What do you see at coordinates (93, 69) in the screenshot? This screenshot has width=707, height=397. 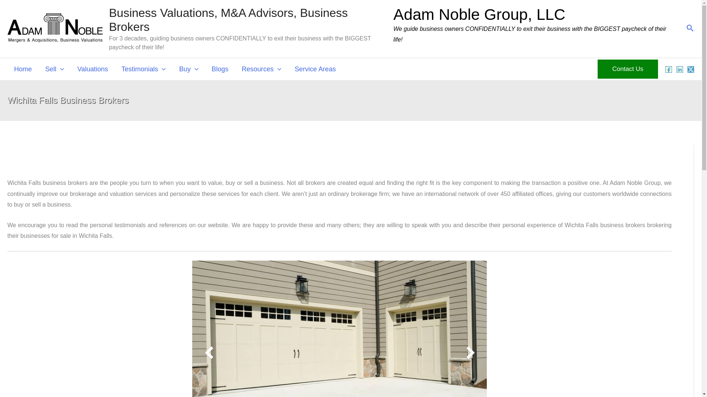 I see `Valuations` at bounding box center [93, 69].